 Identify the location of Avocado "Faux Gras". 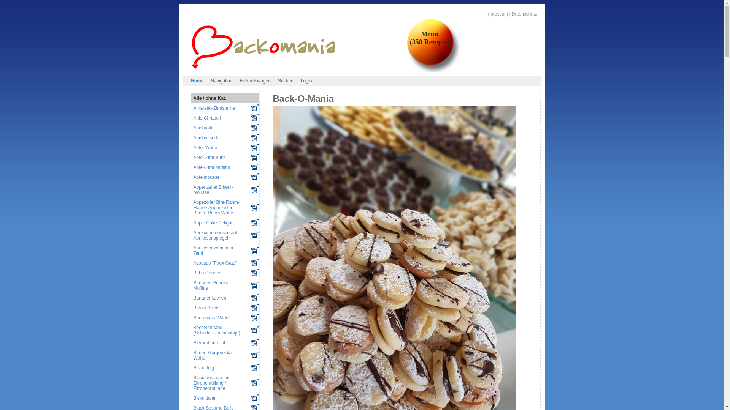
(215, 263).